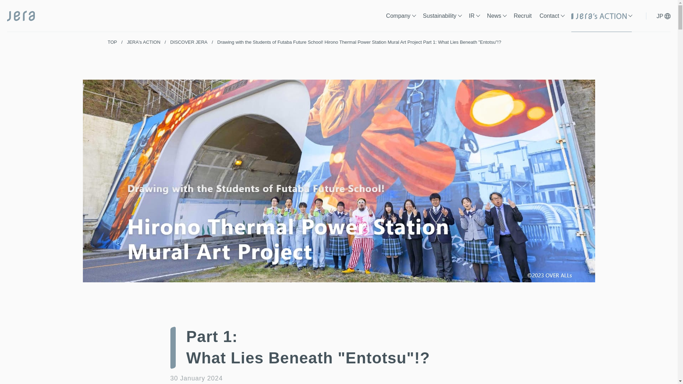  I want to click on Sustainability, so click(442, 21).